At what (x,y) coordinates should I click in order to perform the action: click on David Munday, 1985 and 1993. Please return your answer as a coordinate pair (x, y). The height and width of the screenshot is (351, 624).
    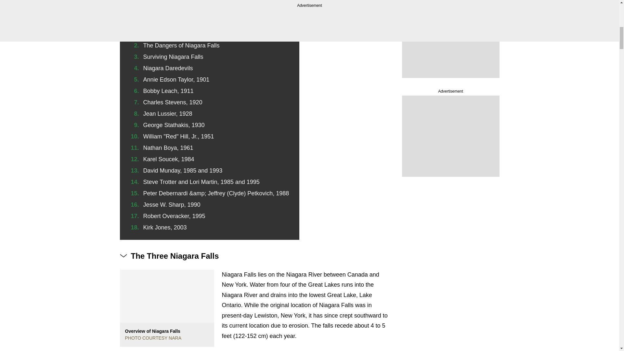
    Looking at the image, I should click on (182, 170).